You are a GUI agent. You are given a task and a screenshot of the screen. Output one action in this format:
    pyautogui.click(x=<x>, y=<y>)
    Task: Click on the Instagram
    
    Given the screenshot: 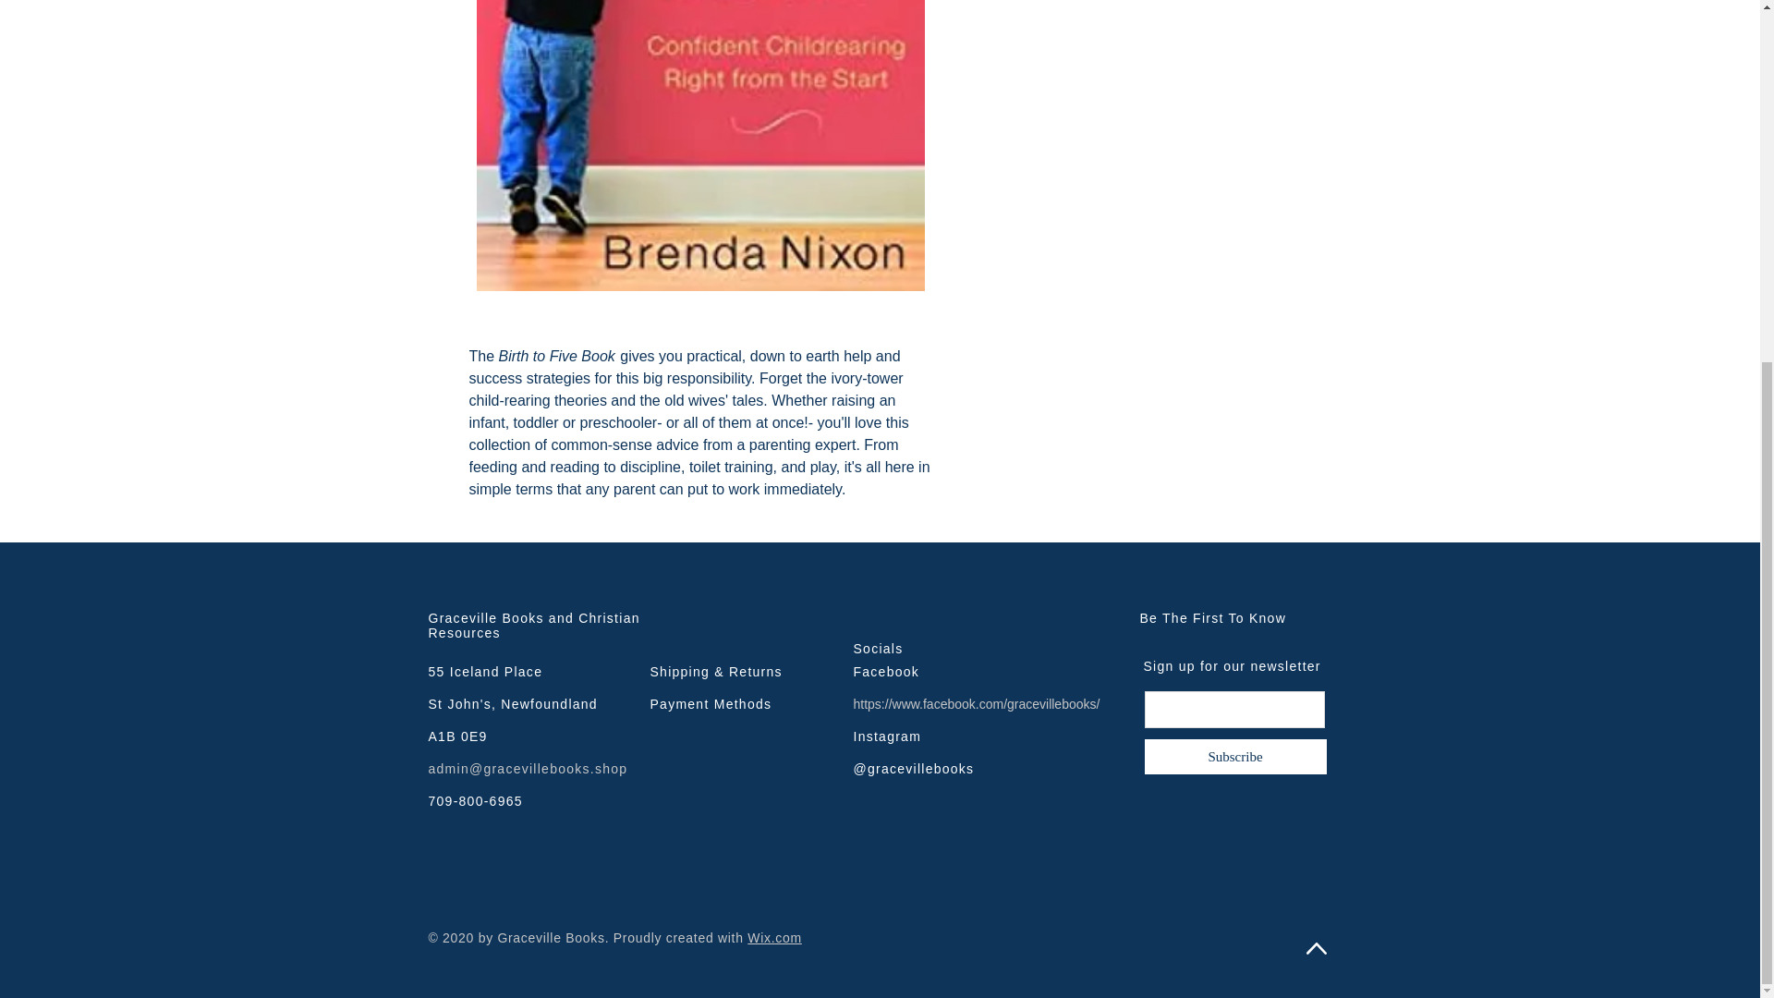 What is the action you would take?
    pyautogui.click(x=887, y=736)
    